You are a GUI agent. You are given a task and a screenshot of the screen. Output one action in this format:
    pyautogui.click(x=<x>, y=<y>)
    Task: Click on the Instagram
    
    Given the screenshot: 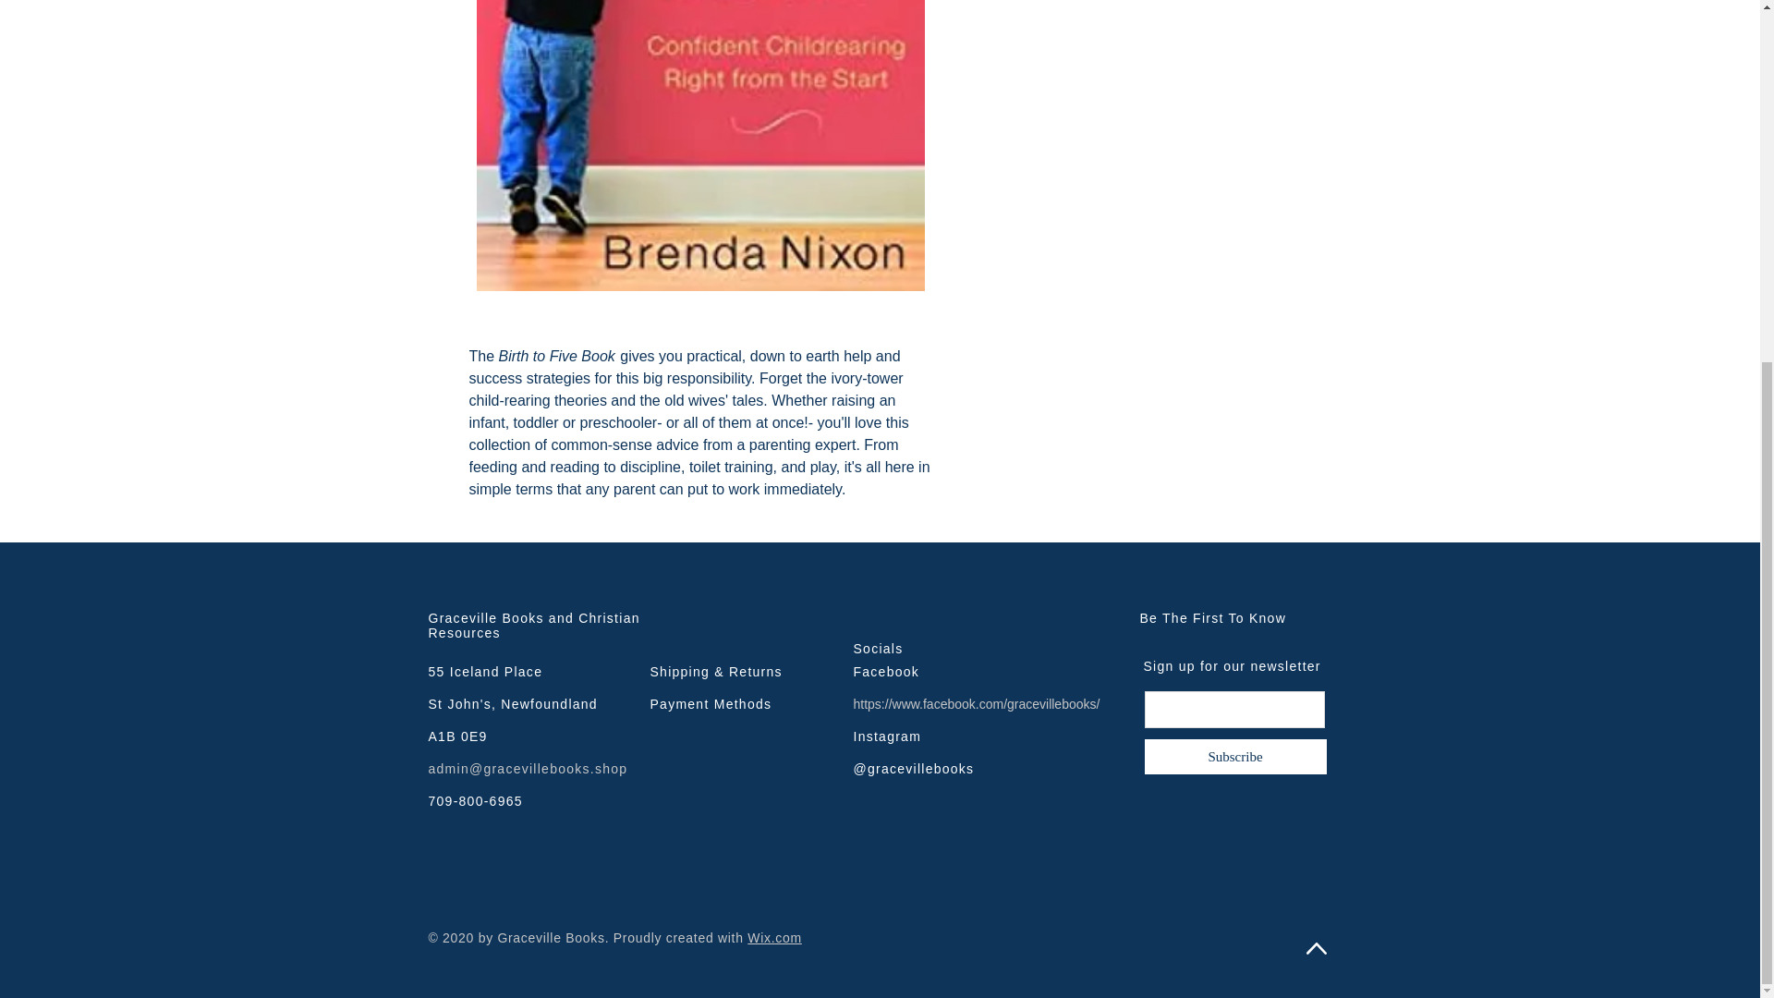 What is the action you would take?
    pyautogui.click(x=887, y=736)
    